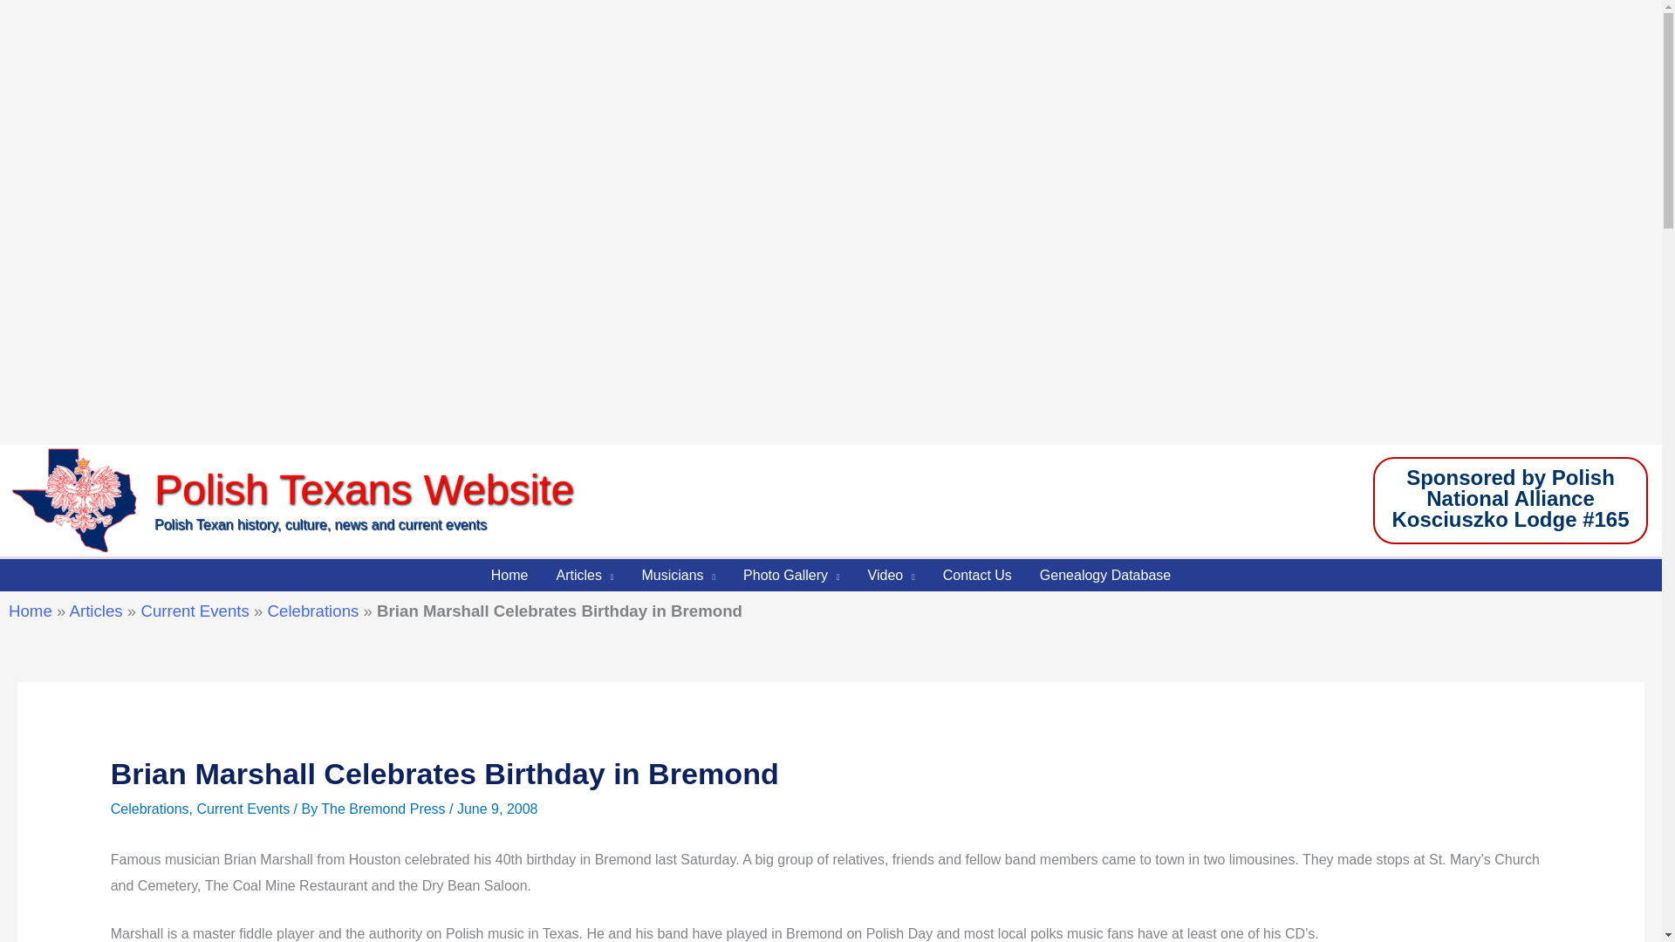 Image resolution: width=1675 pixels, height=942 pixels. What do you see at coordinates (677, 576) in the screenshot?
I see `Musicians` at bounding box center [677, 576].